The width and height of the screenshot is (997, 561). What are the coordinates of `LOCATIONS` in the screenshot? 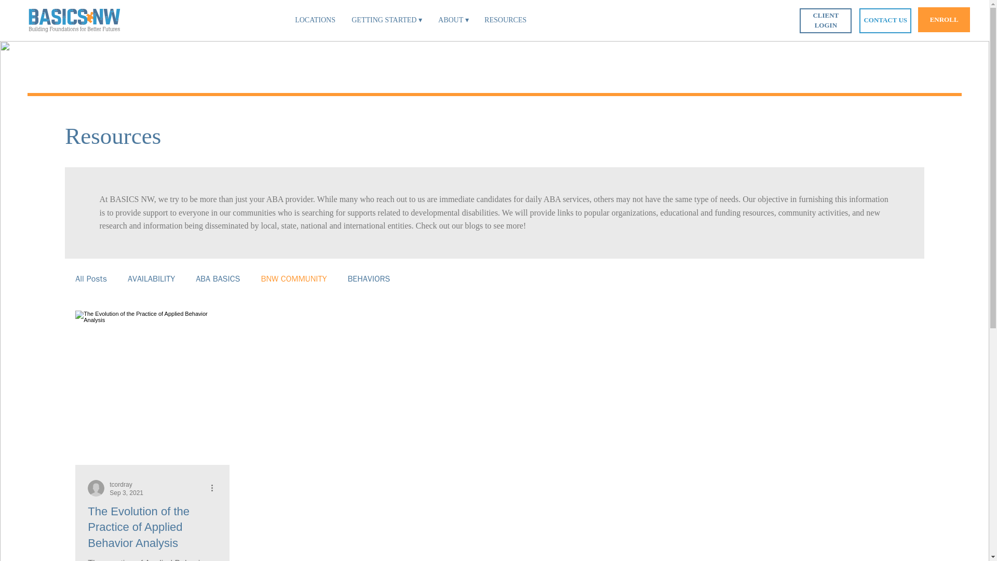 It's located at (315, 20).